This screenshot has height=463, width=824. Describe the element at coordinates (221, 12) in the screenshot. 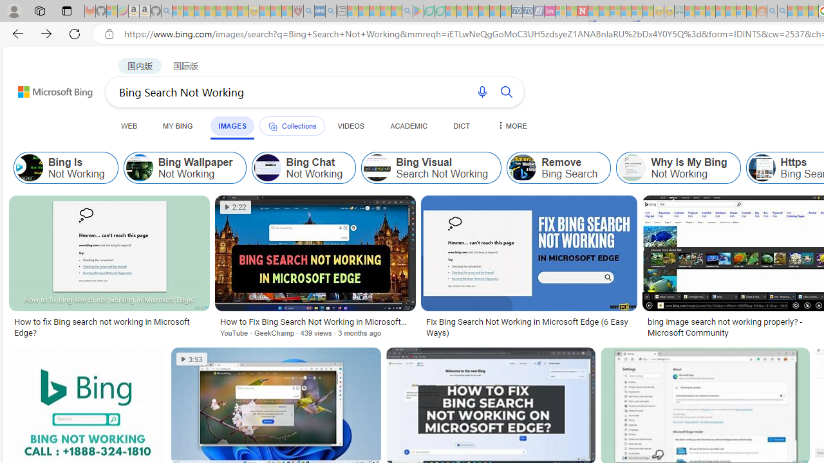

I see `New Report Confirms 2023 Was Record Hot | Watch - Sleeping` at that location.